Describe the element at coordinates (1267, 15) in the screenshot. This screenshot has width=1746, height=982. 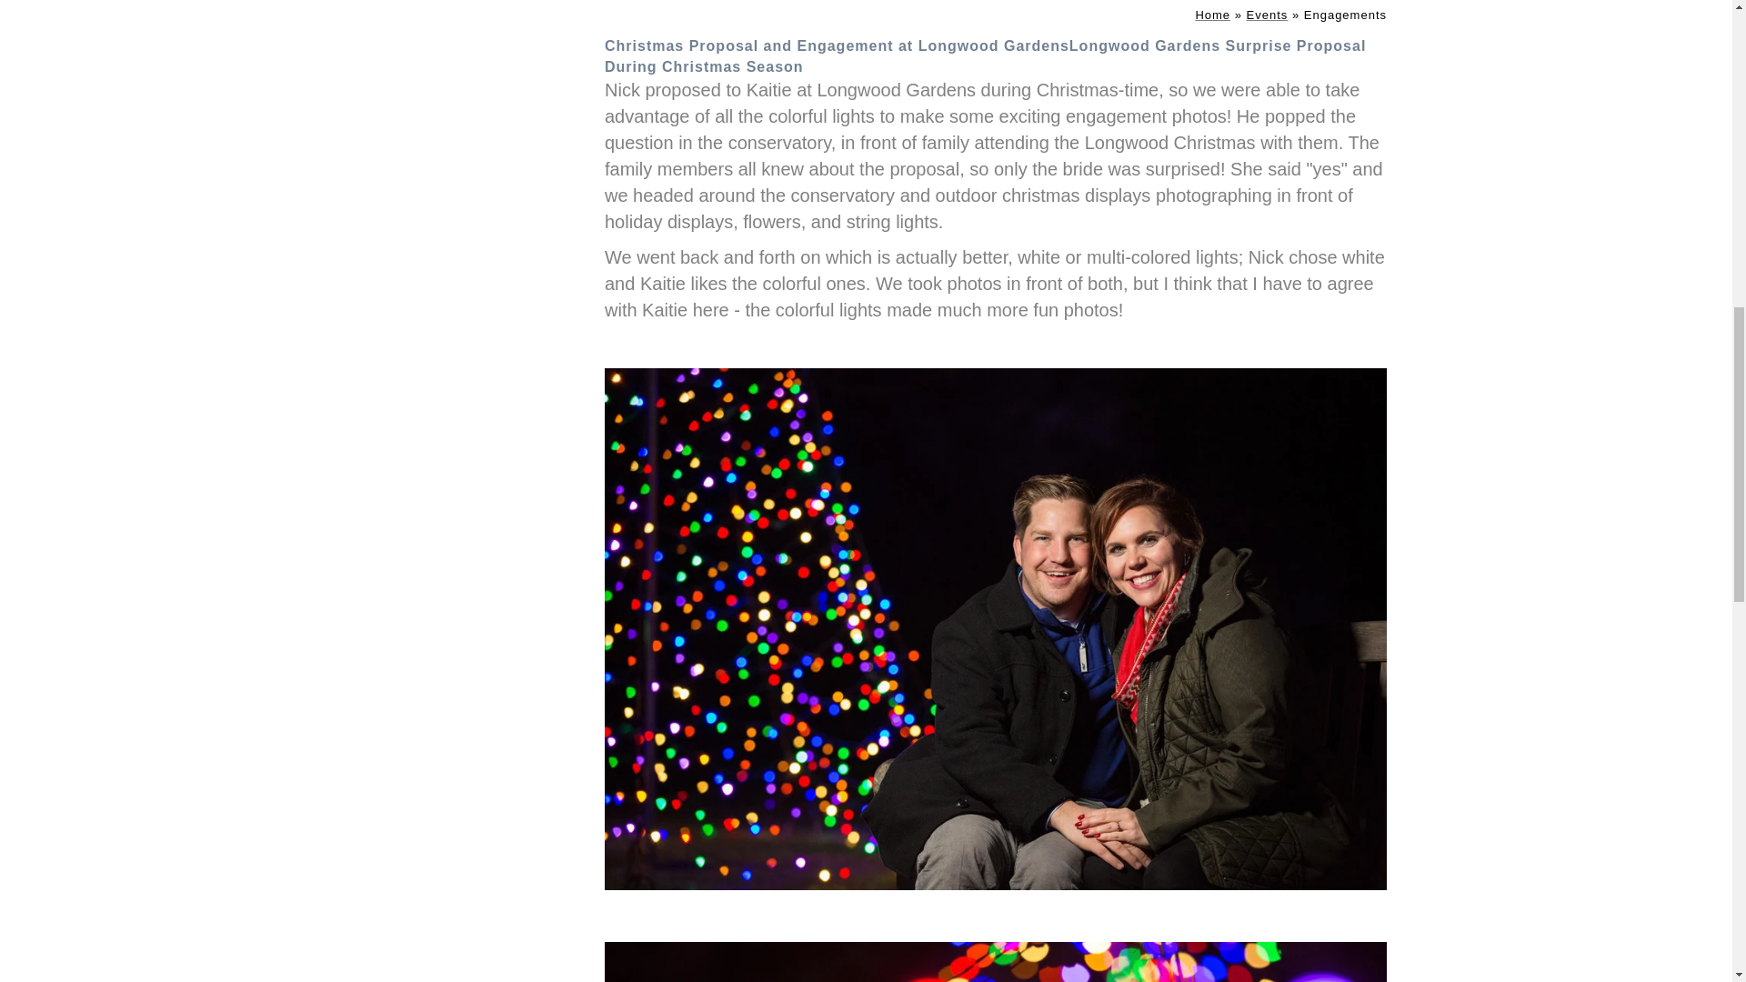
I see `Chester County and Philadelphia Event Photographer` at that location.